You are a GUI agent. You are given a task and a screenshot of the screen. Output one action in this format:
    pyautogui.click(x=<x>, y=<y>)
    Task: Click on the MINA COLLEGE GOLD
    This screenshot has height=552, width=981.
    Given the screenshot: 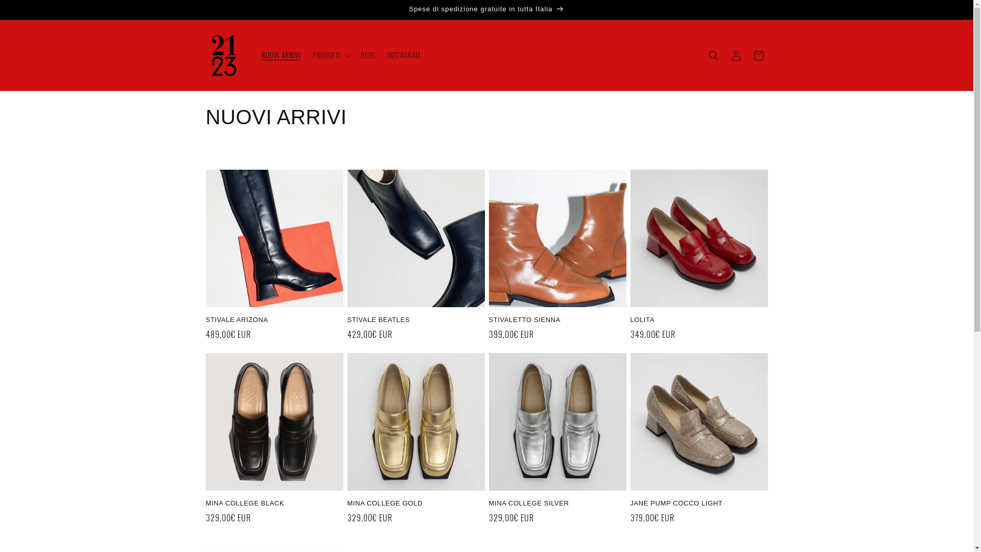 What is the action you would take?
    pyautogui.click(x=416, y=504)
    